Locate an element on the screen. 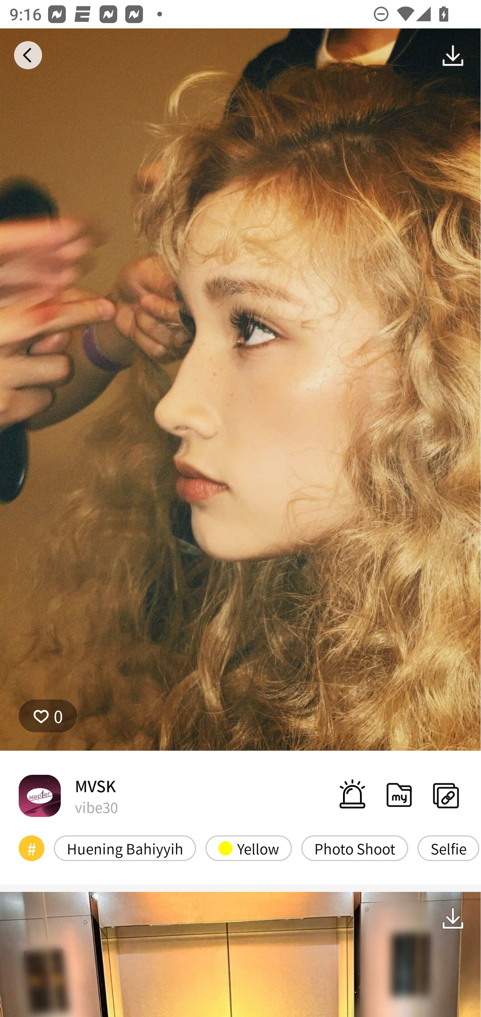  Huening Bahiyyih is located at coordinates (125, 848).